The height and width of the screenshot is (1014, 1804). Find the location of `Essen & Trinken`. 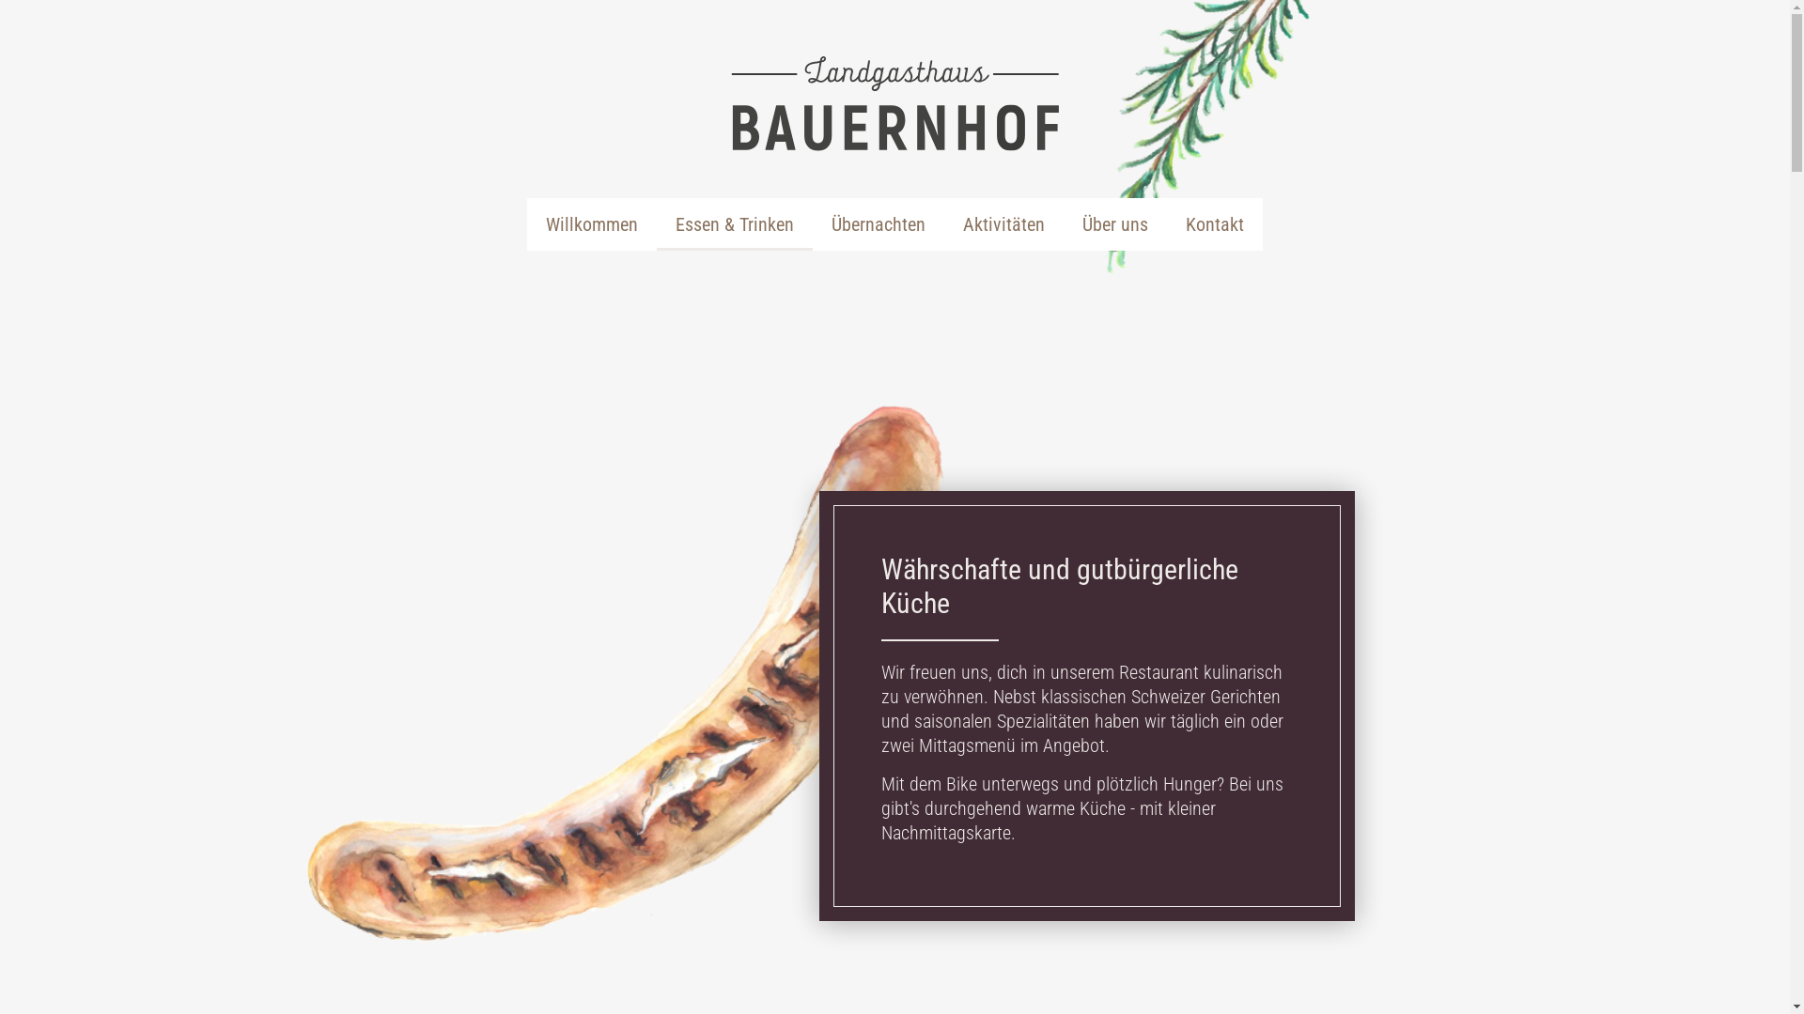

Essen & Trinken is located at coordinates (735, 224).